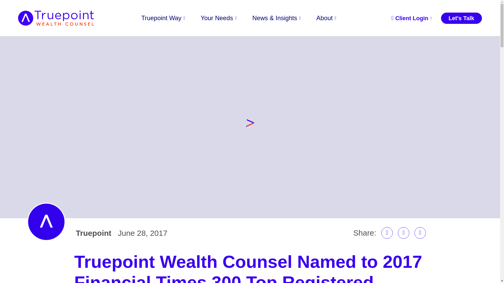  What do you see at coordinates (326, 18) in the screenshot?
I see `About` at bounding box center [326, 18].